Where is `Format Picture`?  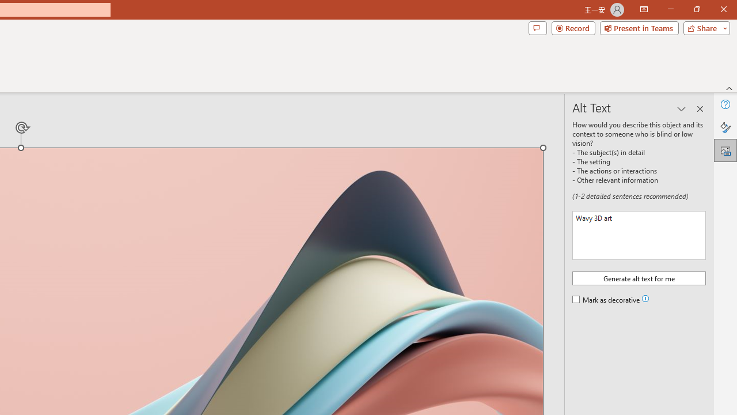
Format Picture is located at coordinates (725, 127).